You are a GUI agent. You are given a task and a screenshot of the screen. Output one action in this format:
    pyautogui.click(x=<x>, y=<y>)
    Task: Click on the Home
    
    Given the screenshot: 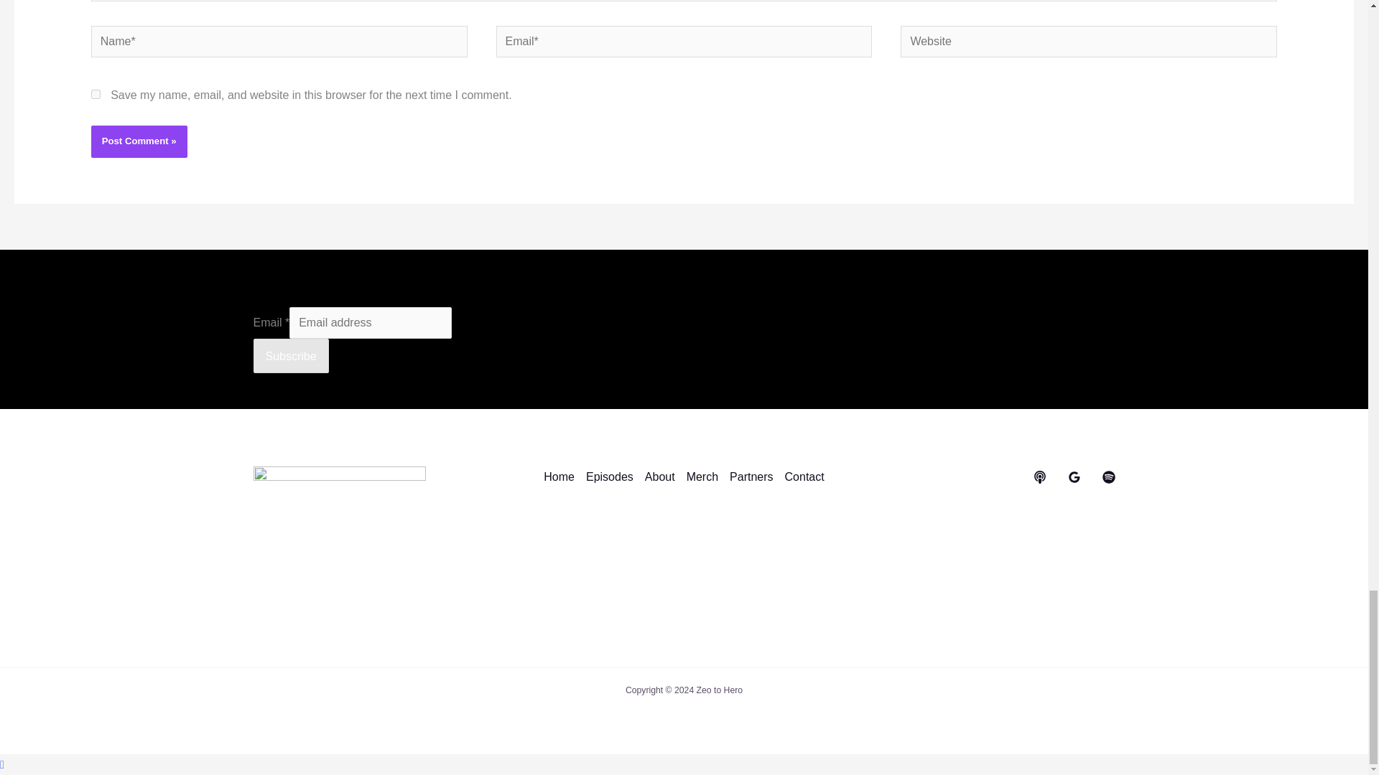 What is the action you would take?
    pyautogui.click(x=562, y=477)
    